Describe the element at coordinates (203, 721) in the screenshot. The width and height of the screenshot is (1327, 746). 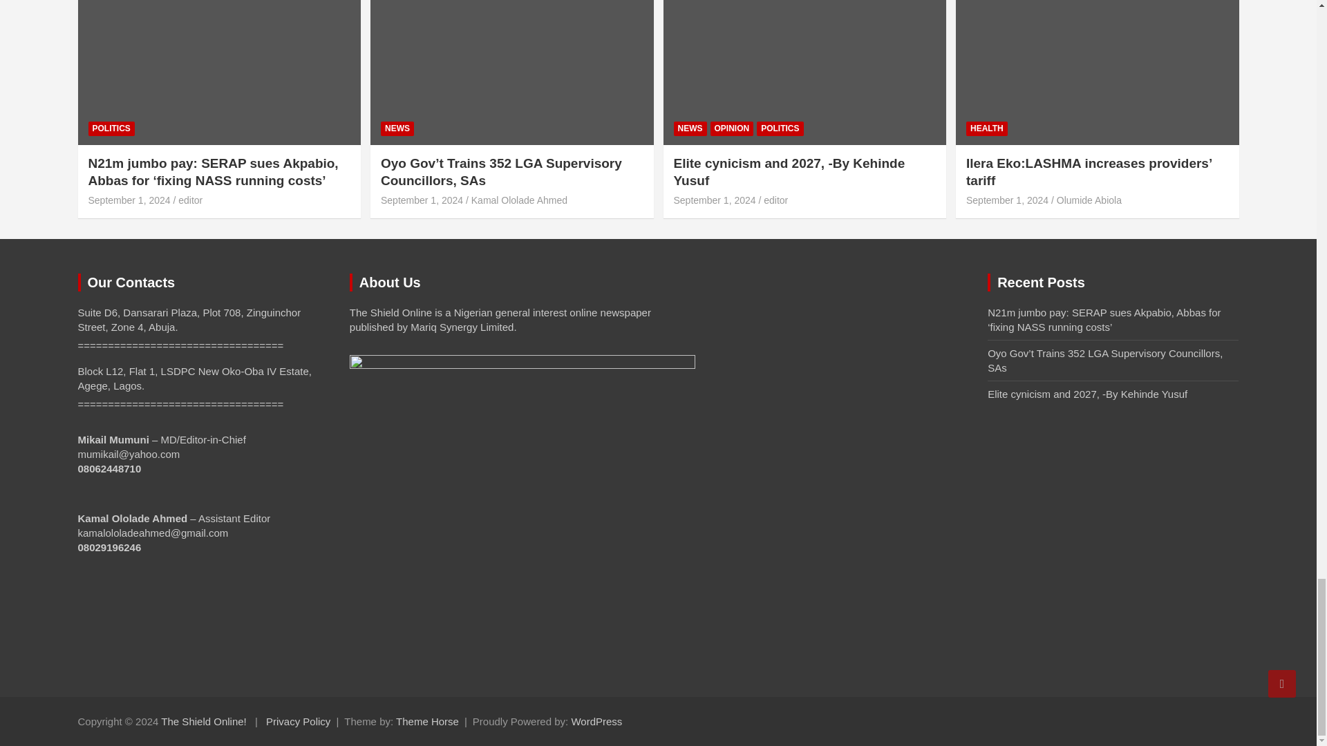
I see `The Shield Online!` at that location.